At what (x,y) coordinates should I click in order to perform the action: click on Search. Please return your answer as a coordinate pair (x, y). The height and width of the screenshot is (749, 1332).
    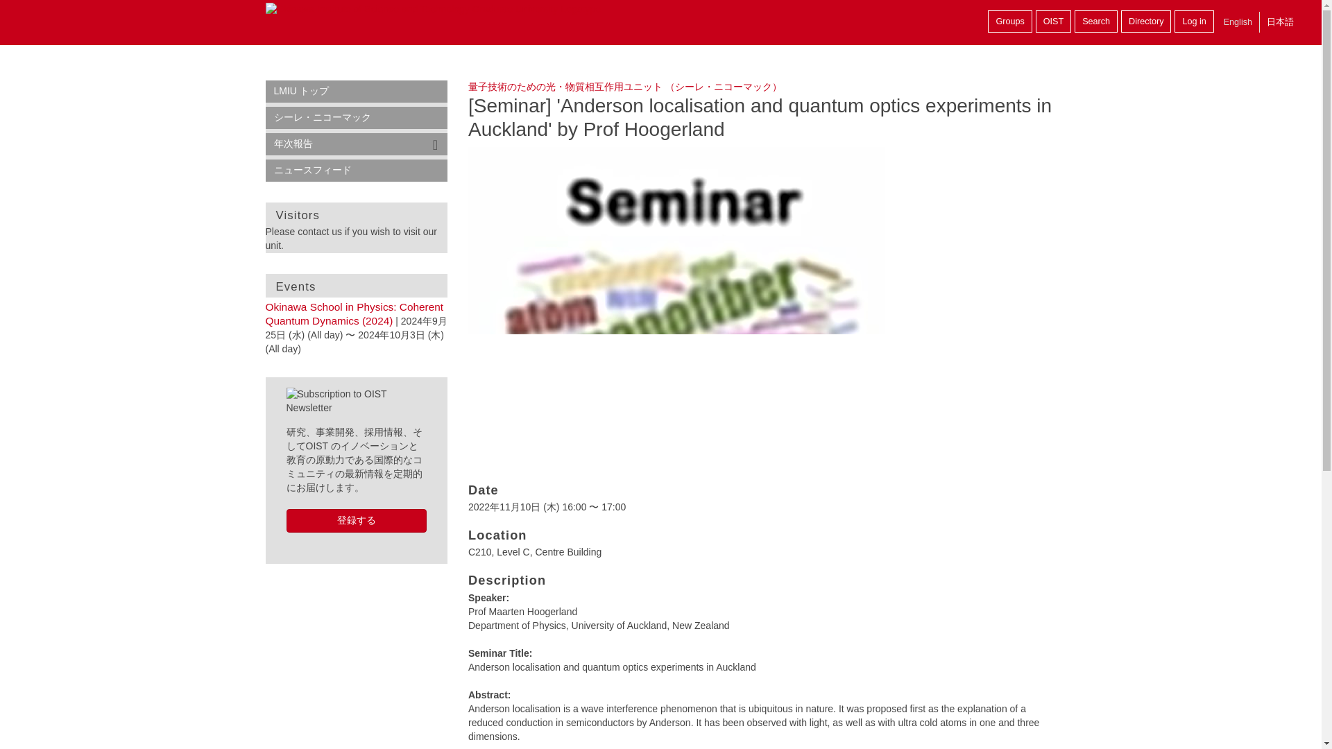
    Looking at the image, I should click on (1096, 21).